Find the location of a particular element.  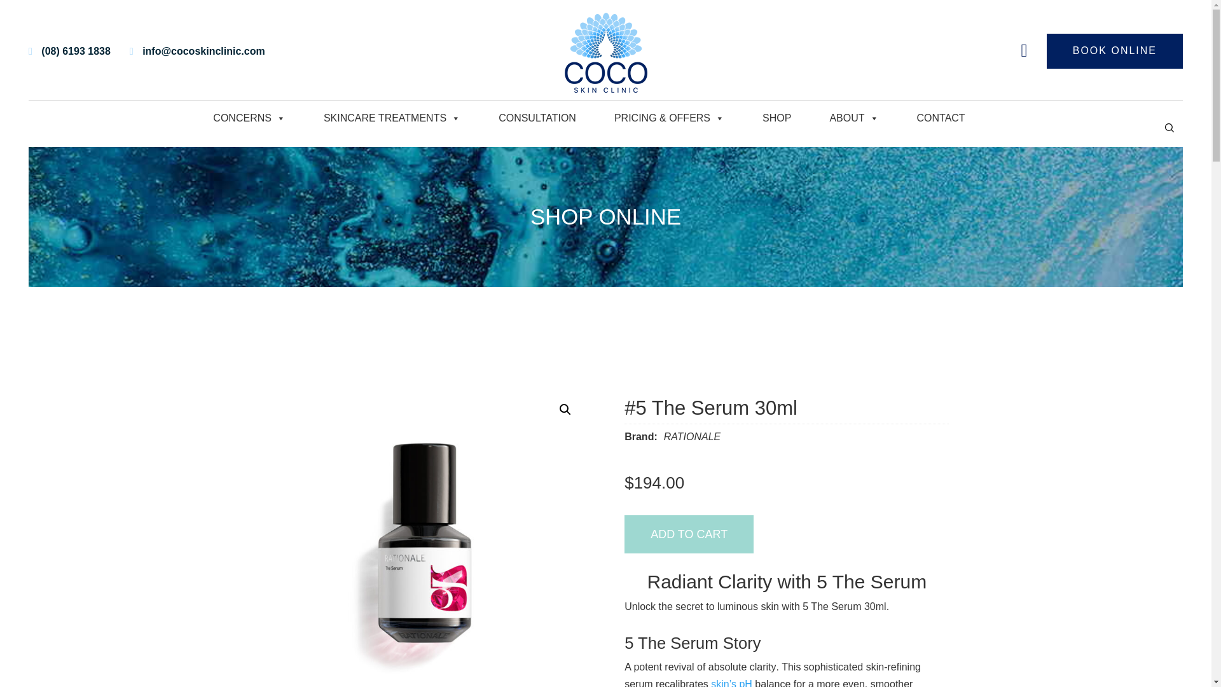

BOOK ONLINE is located at coordinates (1114, 50).